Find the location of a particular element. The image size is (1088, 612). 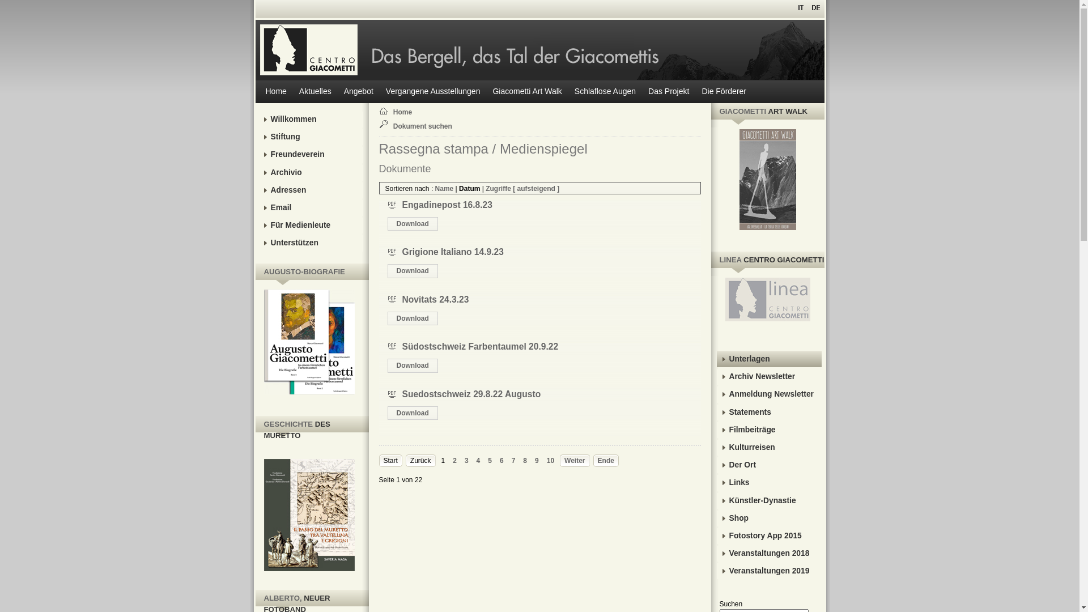

8 is located at coordinates (525, 461).